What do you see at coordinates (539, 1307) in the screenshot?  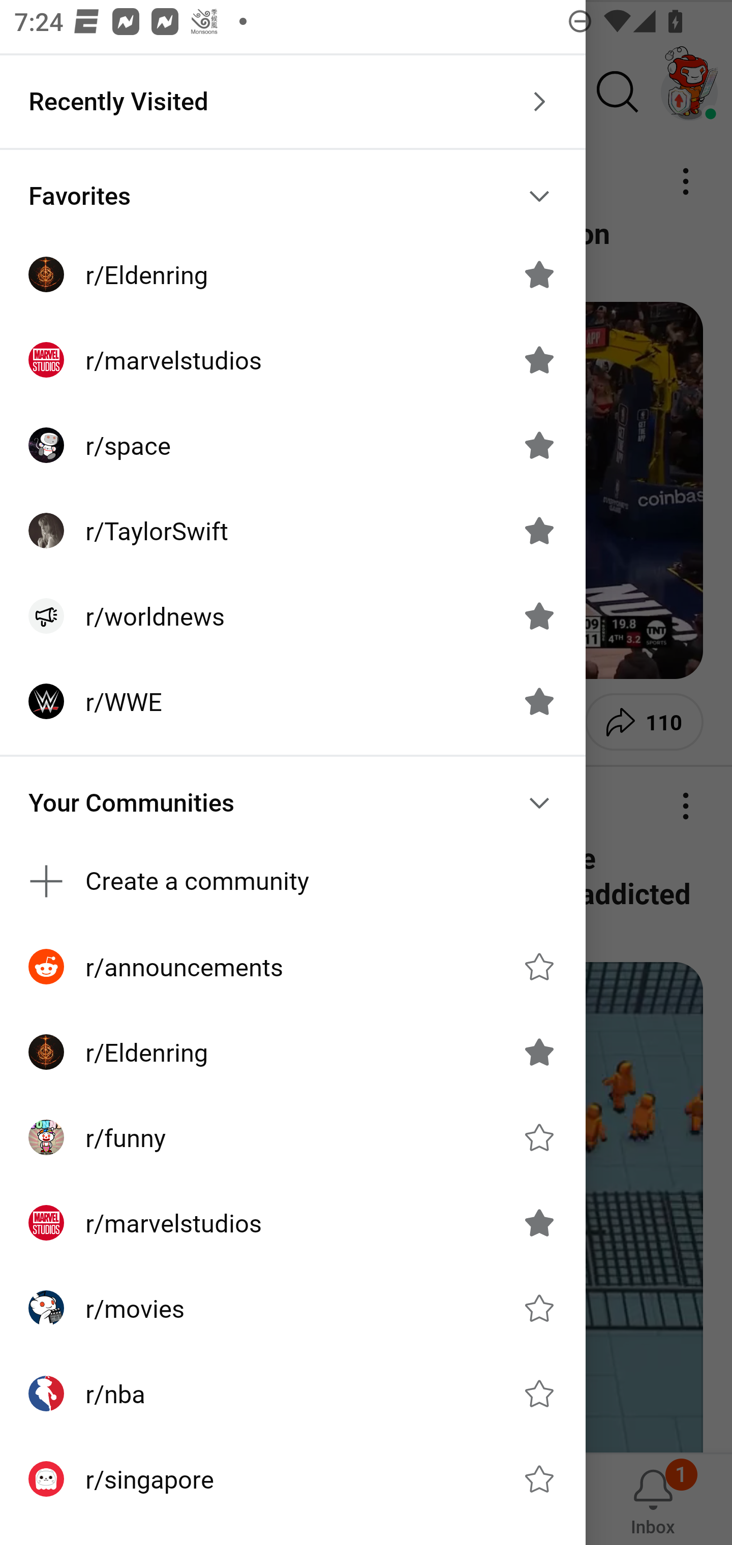 I see `Favorite r/movies` at bounding box center [539, 1307].